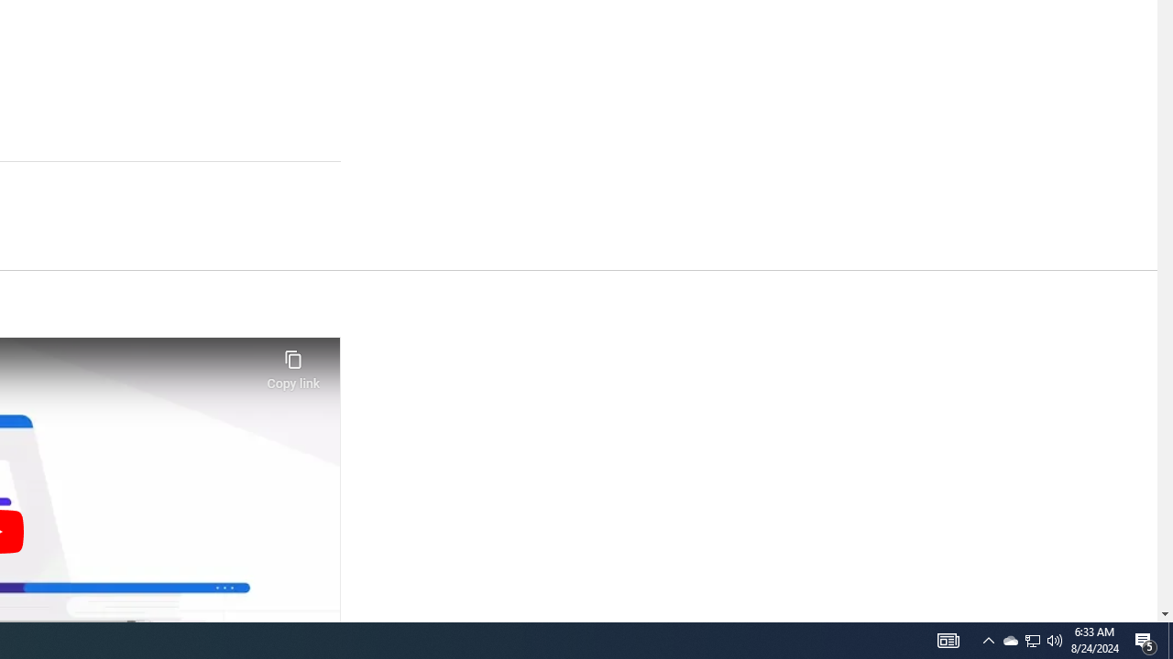 The width and height of the screenshot is (1173, 659). Describe the element at coordinates (293, 364) in the screenshot. I see `Copy link` at that location.